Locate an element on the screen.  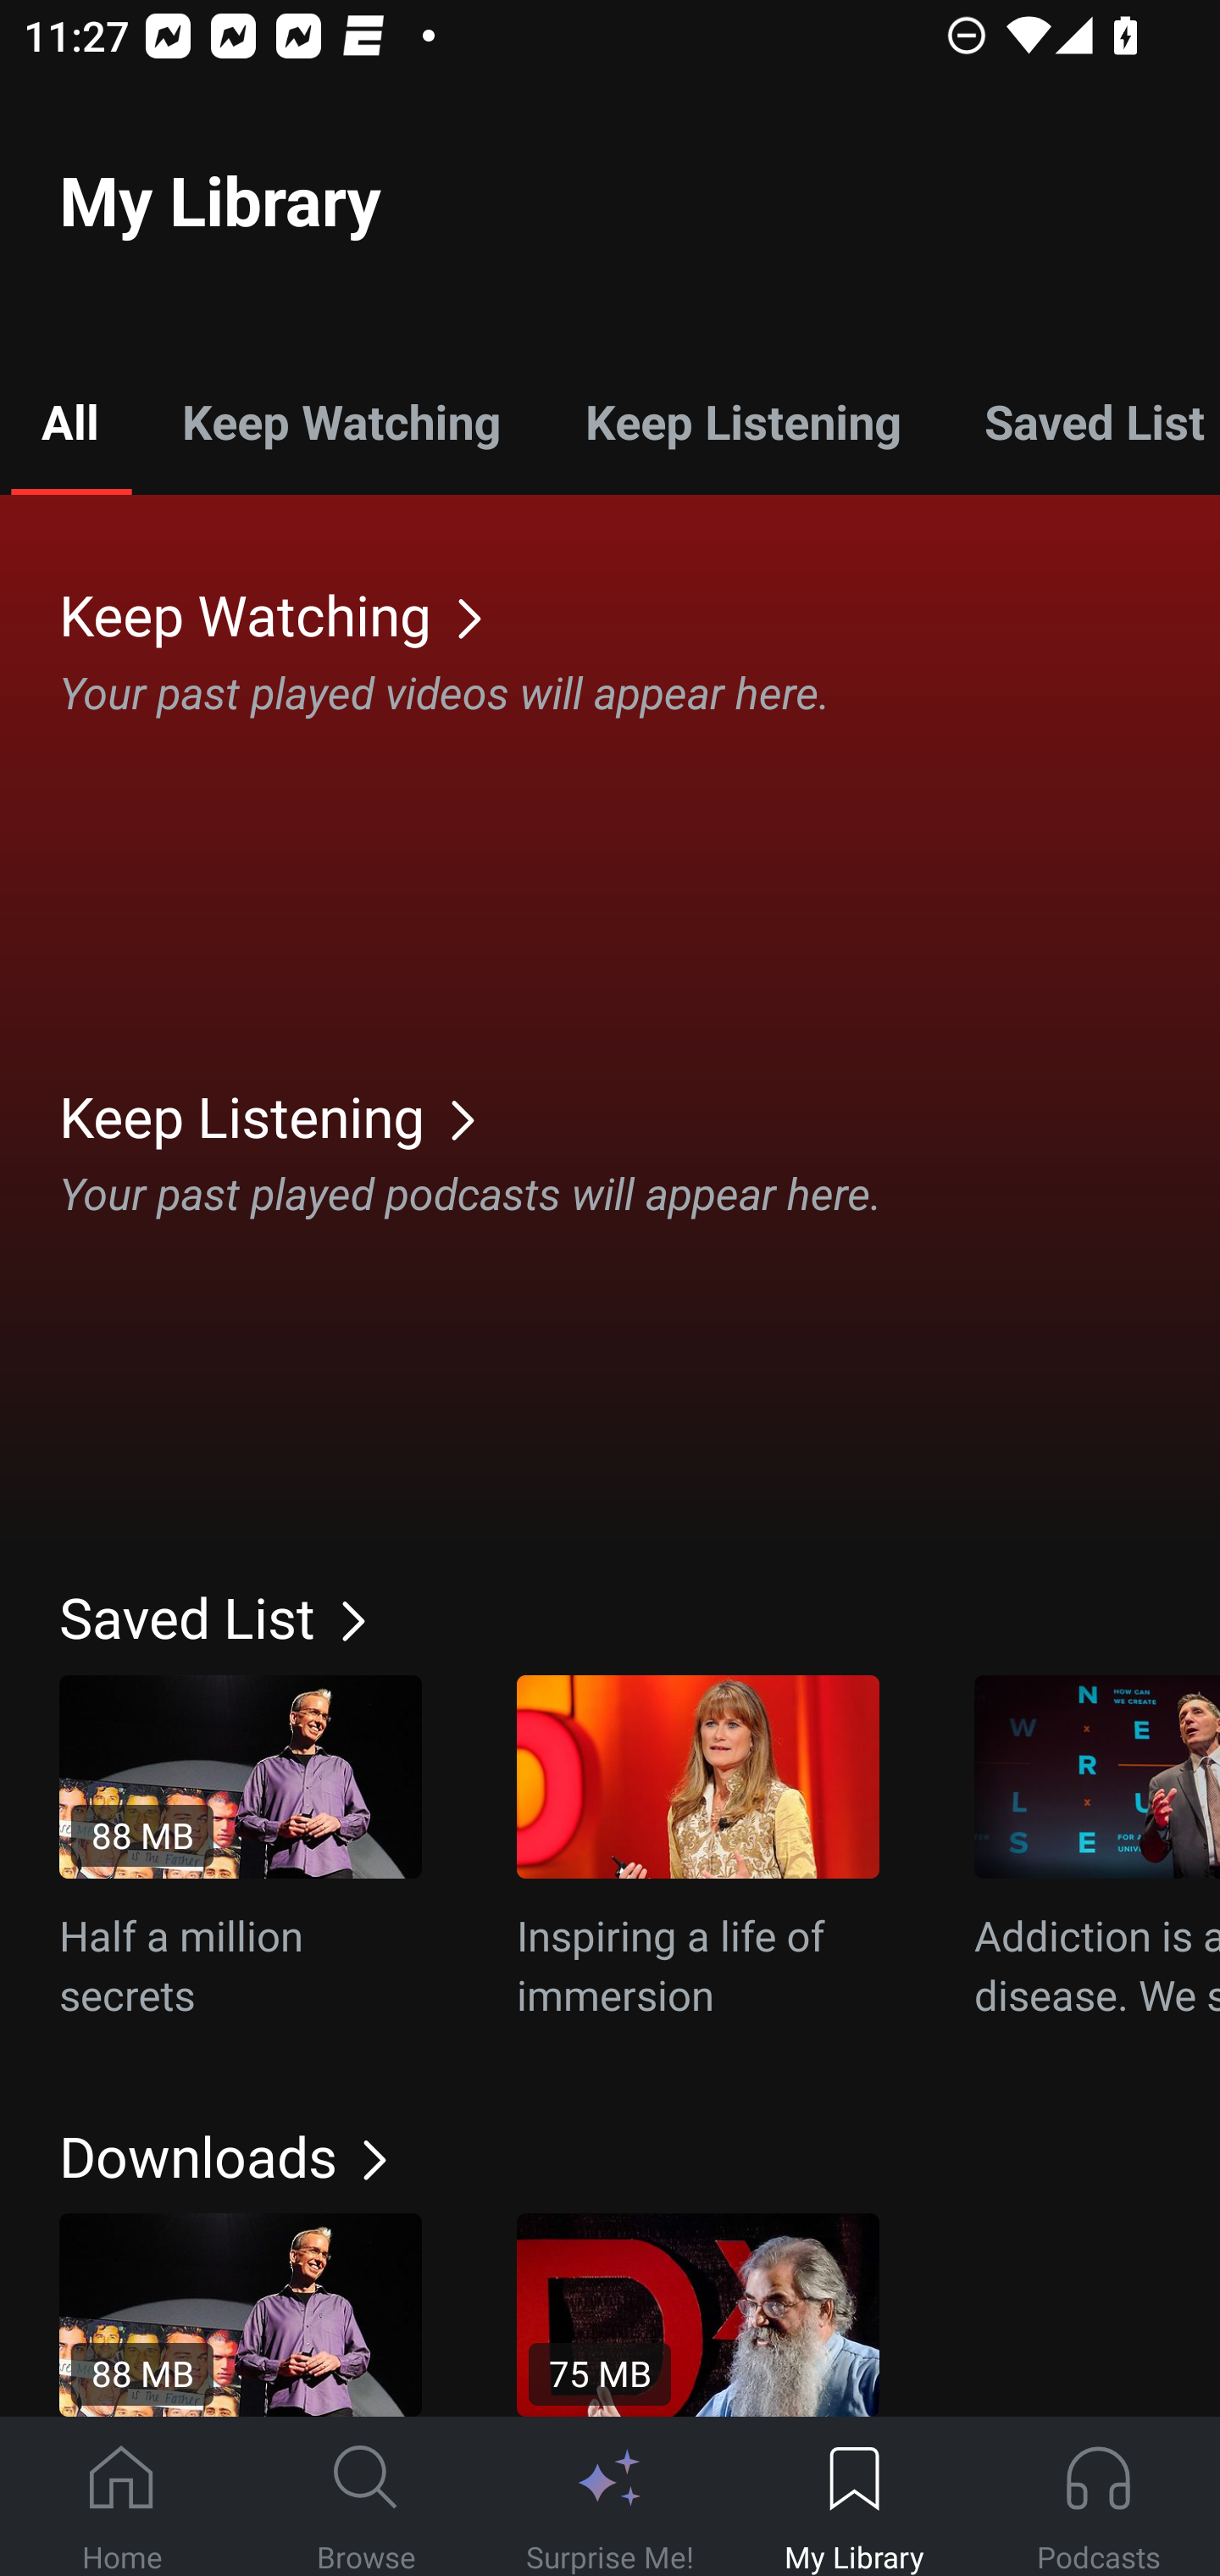
Keep Listening is located at coordinates (640, 1116).